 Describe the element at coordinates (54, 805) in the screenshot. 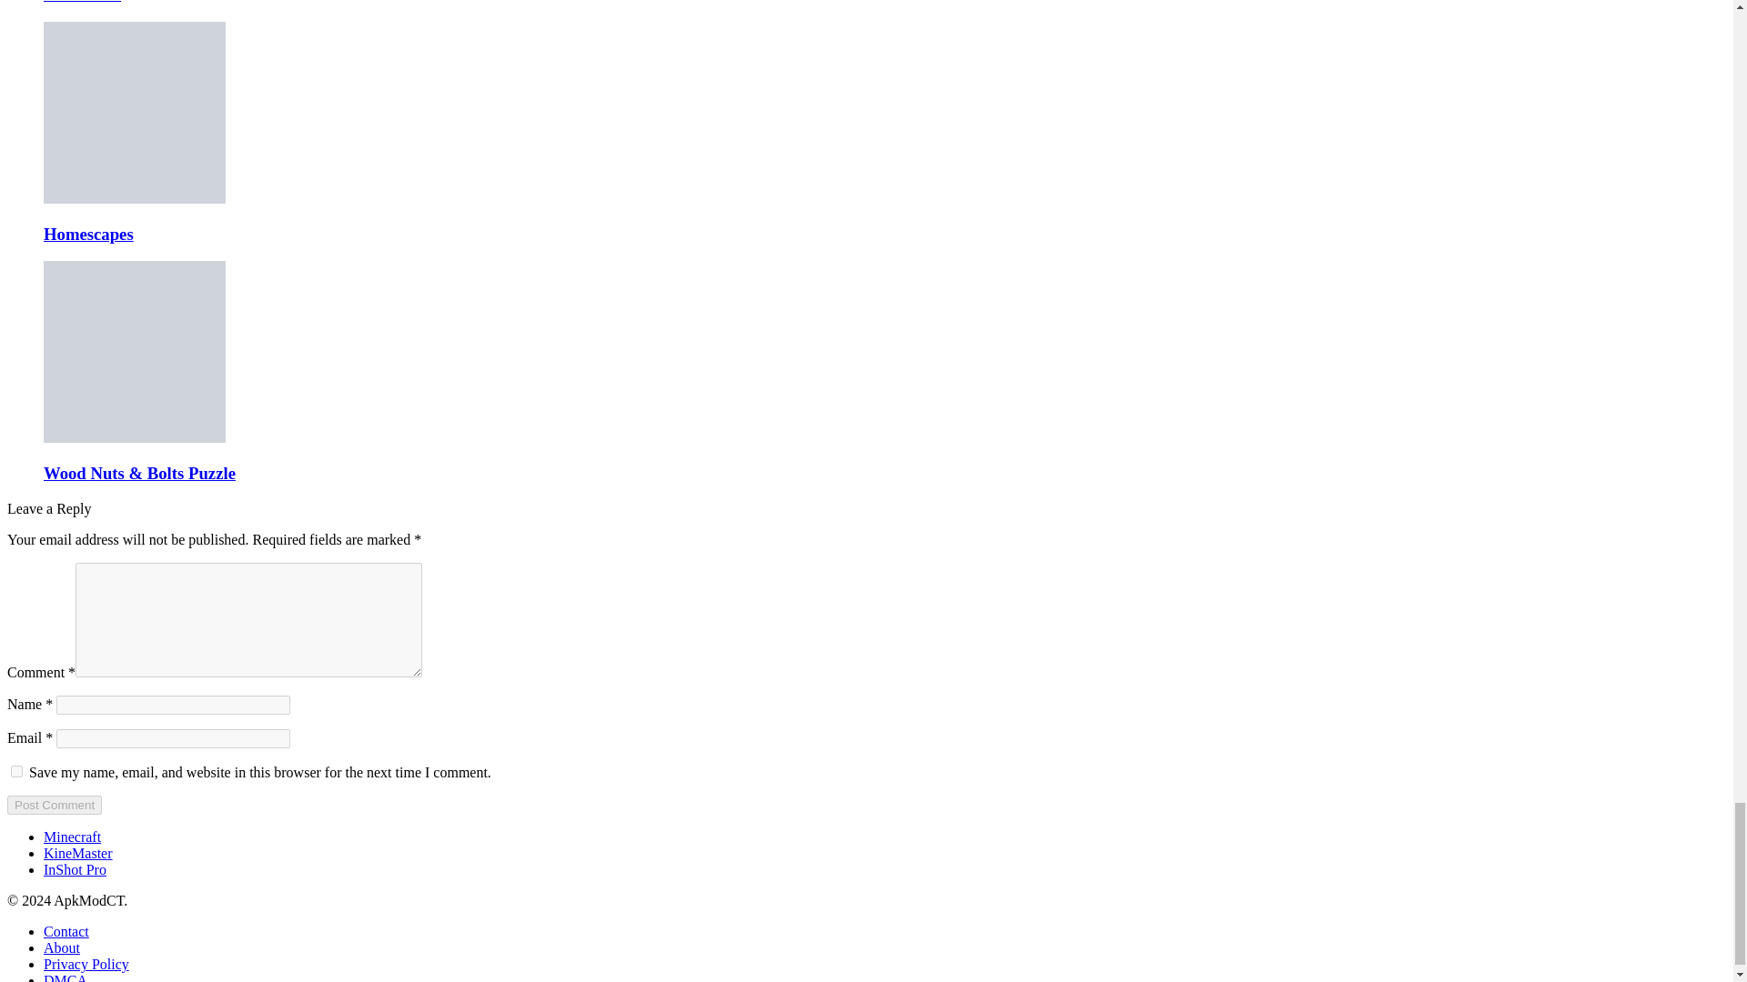

I see `Post Comment` at that location.